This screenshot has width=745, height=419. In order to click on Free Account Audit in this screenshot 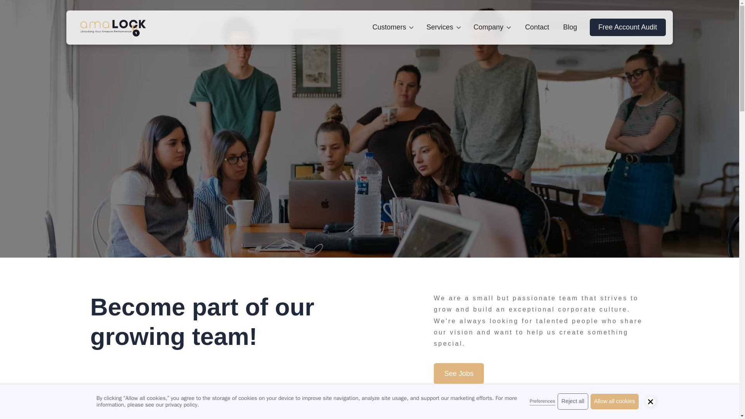, I will do `click(628, 27)`.